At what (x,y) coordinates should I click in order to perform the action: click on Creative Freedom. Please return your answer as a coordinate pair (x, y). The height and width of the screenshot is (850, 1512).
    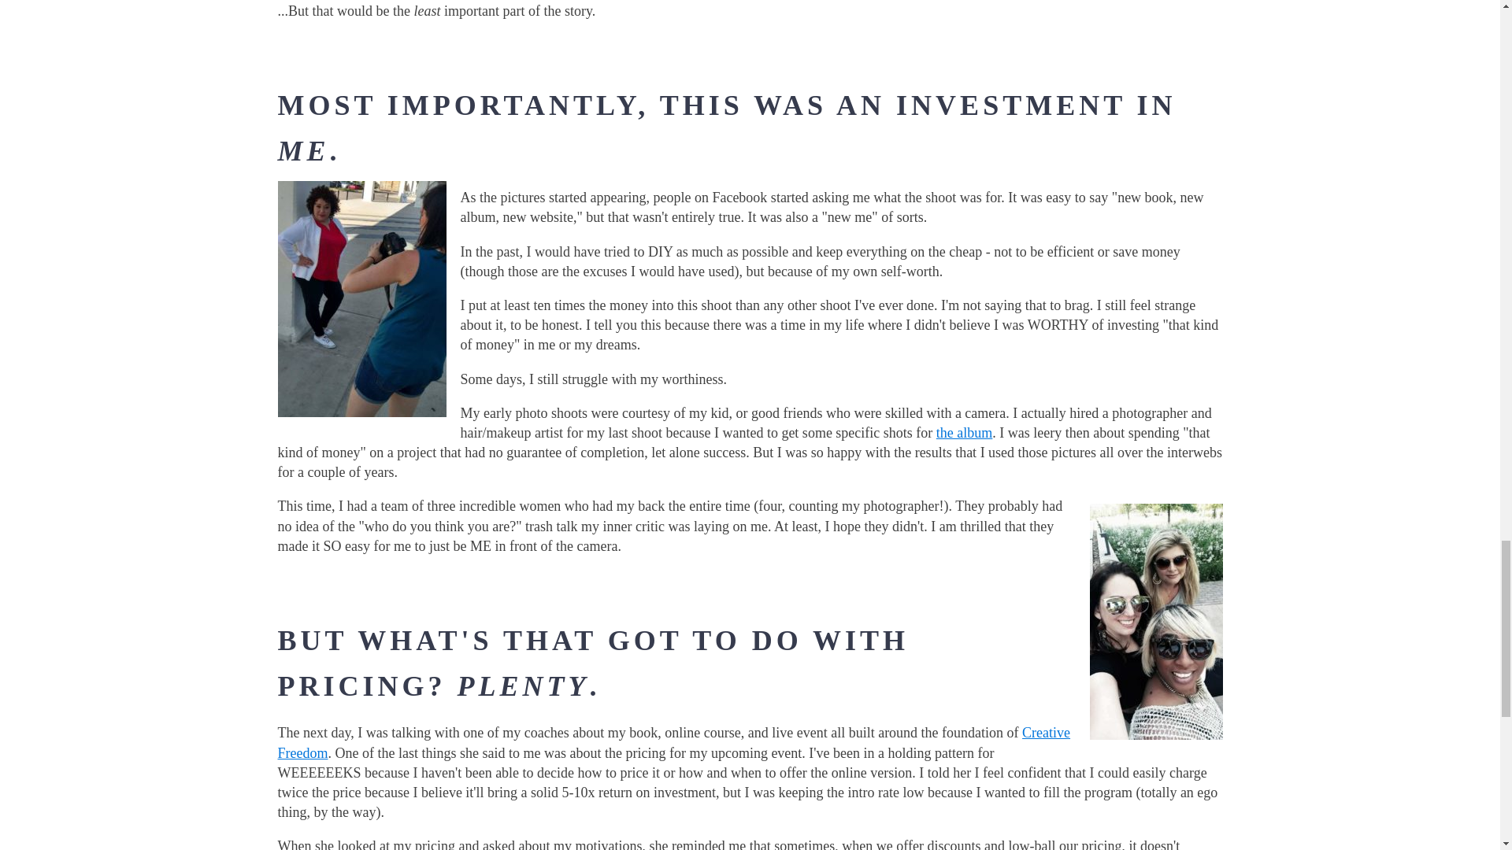
    Looking at the image, I should click on (673, 742).